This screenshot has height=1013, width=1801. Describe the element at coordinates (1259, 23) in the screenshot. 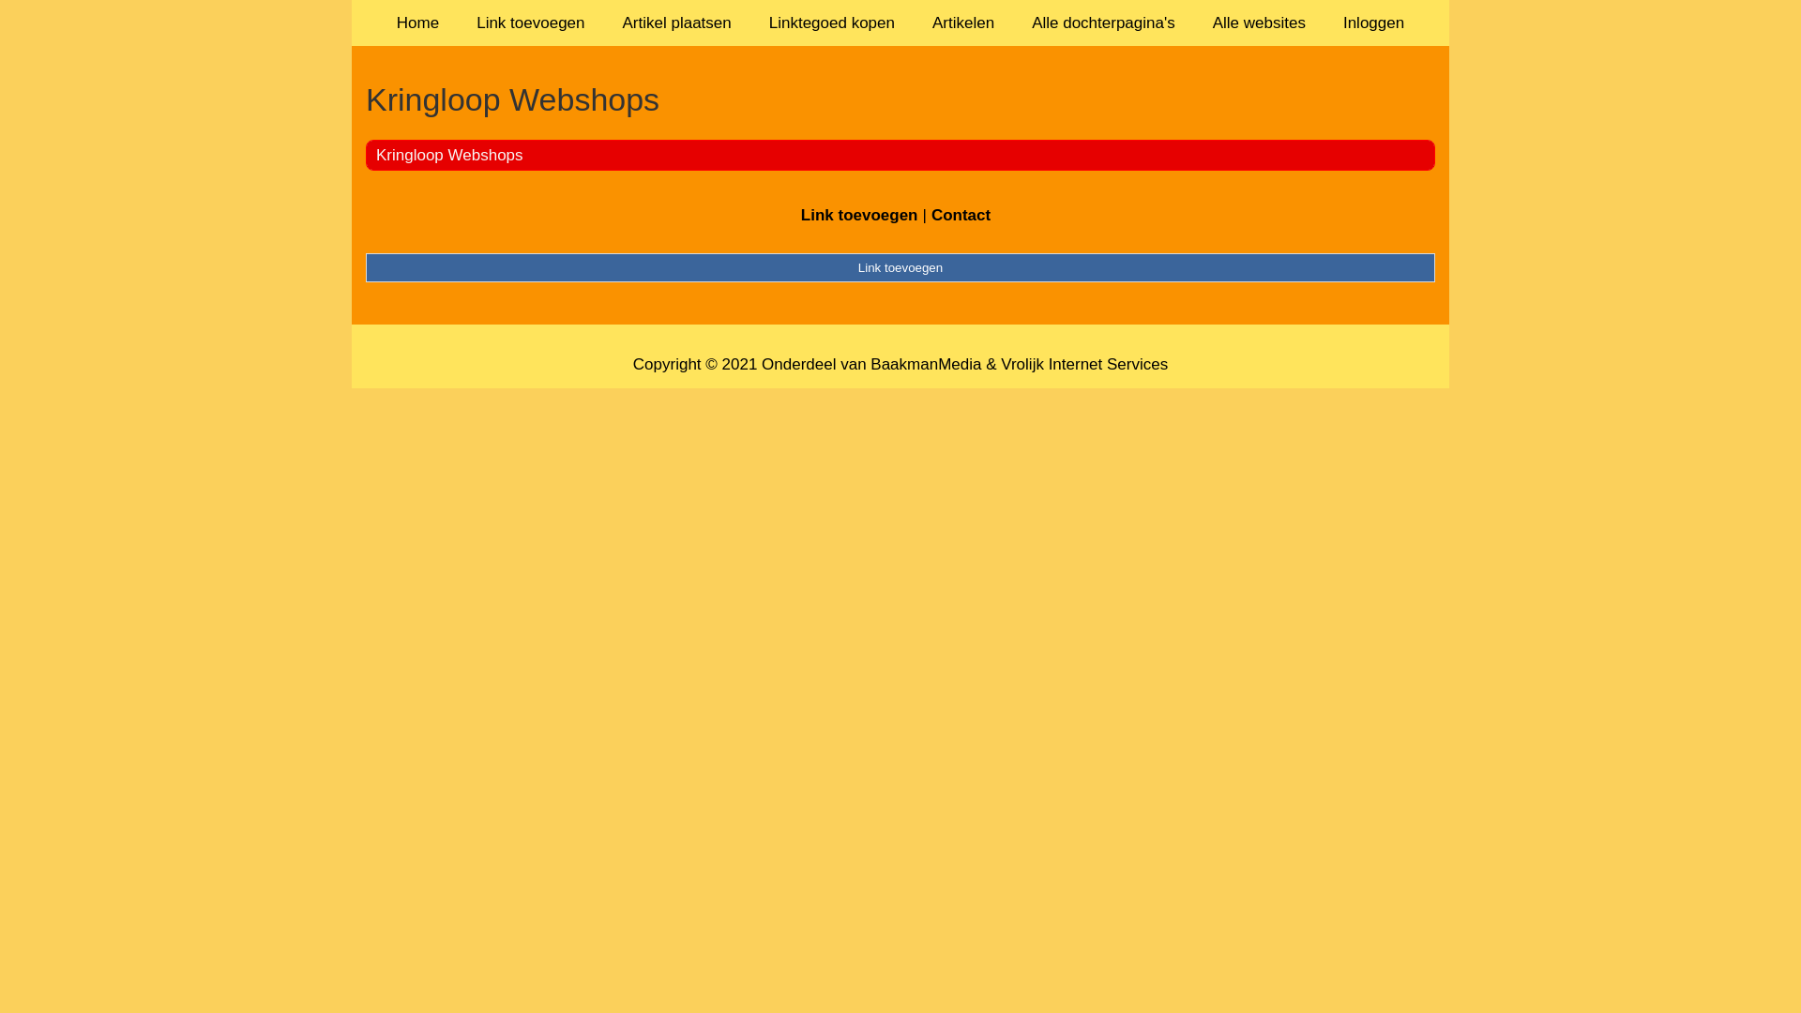

I see `Alle websites` at that location.